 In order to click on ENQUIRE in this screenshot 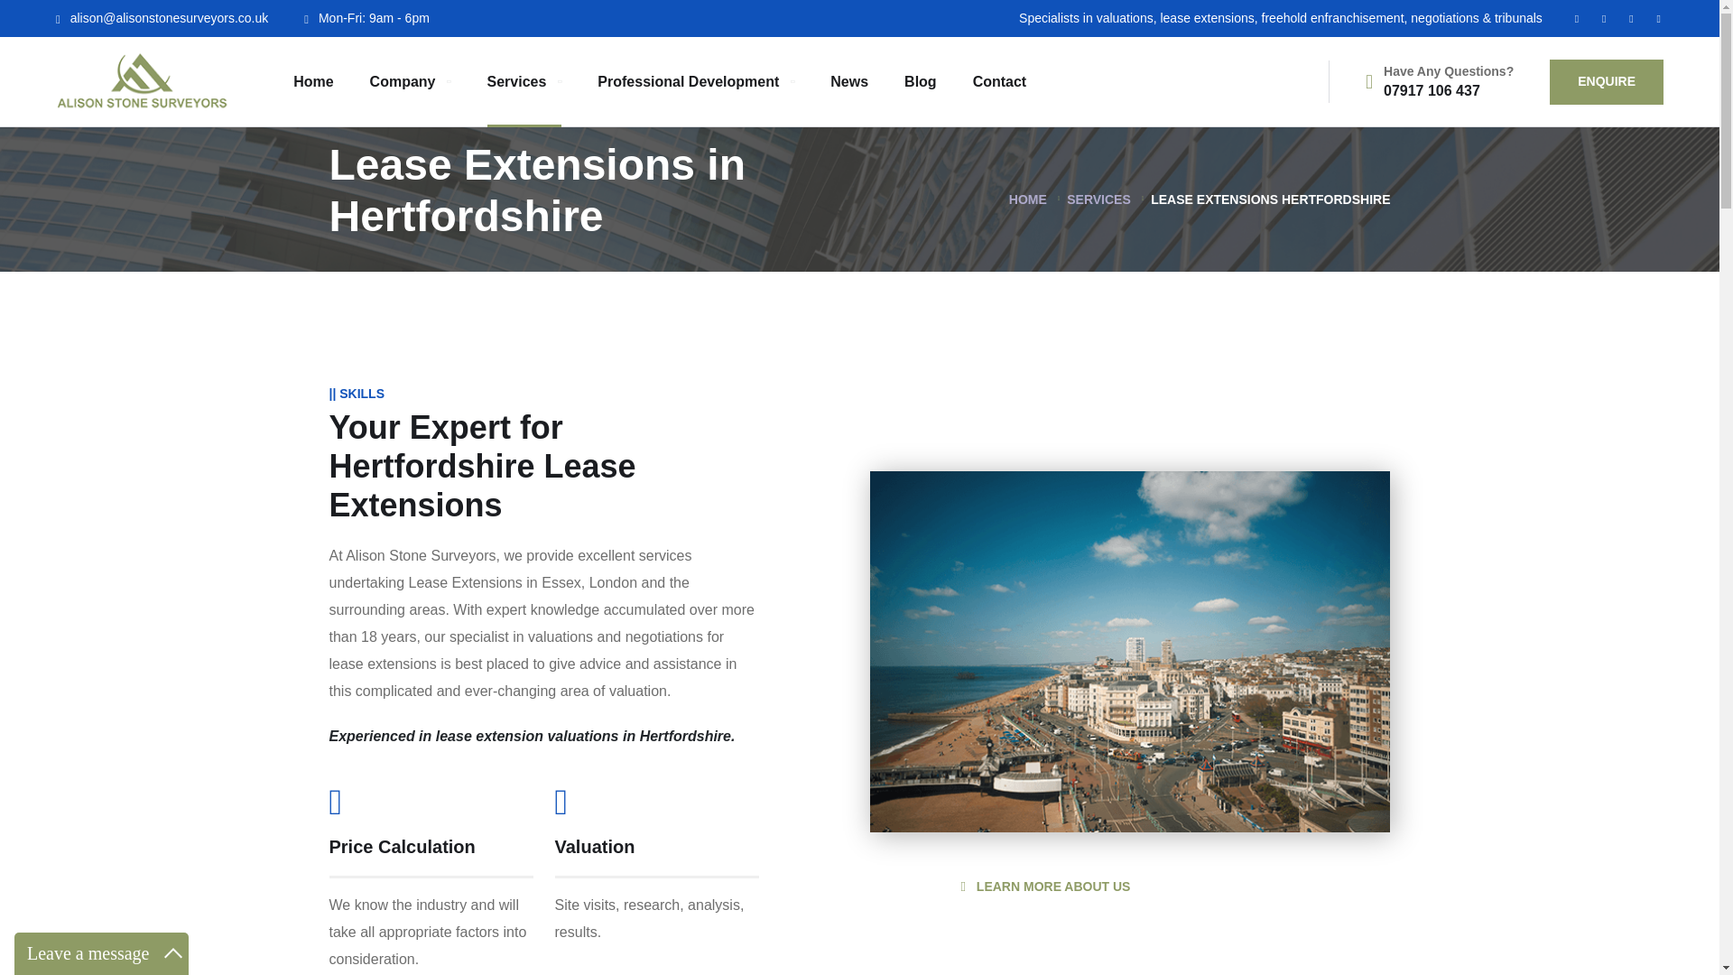, I will do `click(1607, 81)`.